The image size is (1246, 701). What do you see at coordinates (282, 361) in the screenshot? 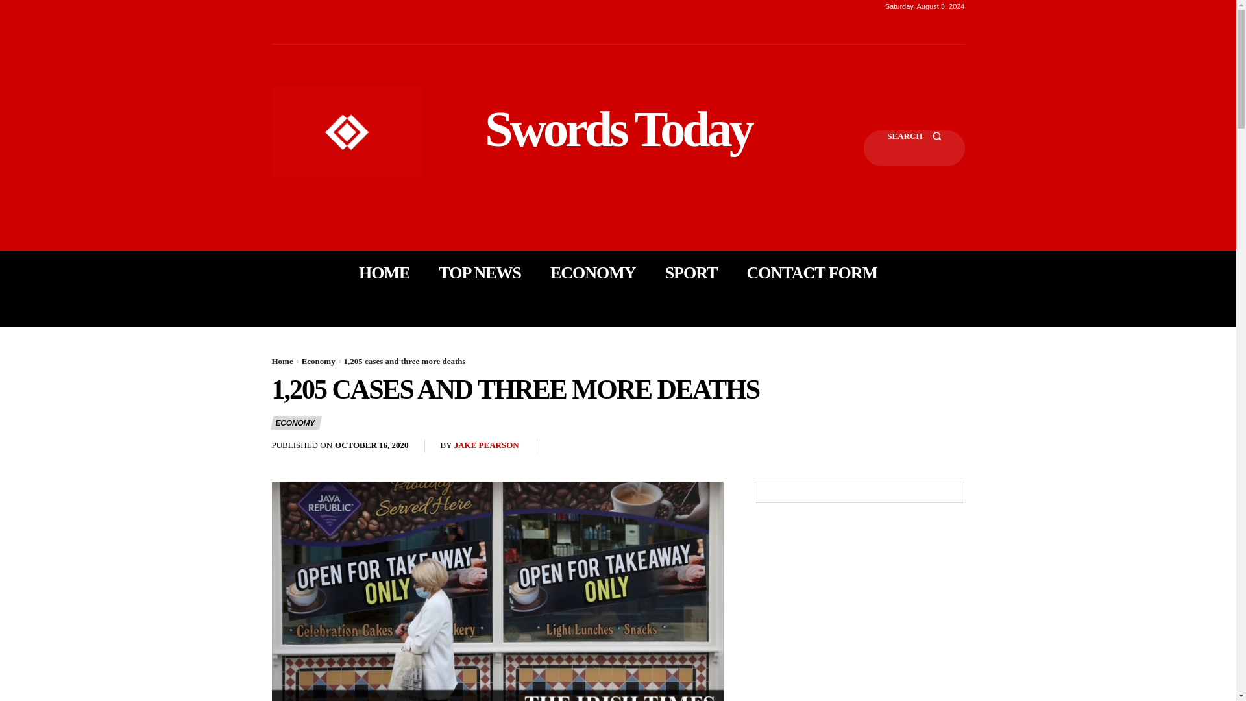
I see `Home` at bounding box center [282, 361].